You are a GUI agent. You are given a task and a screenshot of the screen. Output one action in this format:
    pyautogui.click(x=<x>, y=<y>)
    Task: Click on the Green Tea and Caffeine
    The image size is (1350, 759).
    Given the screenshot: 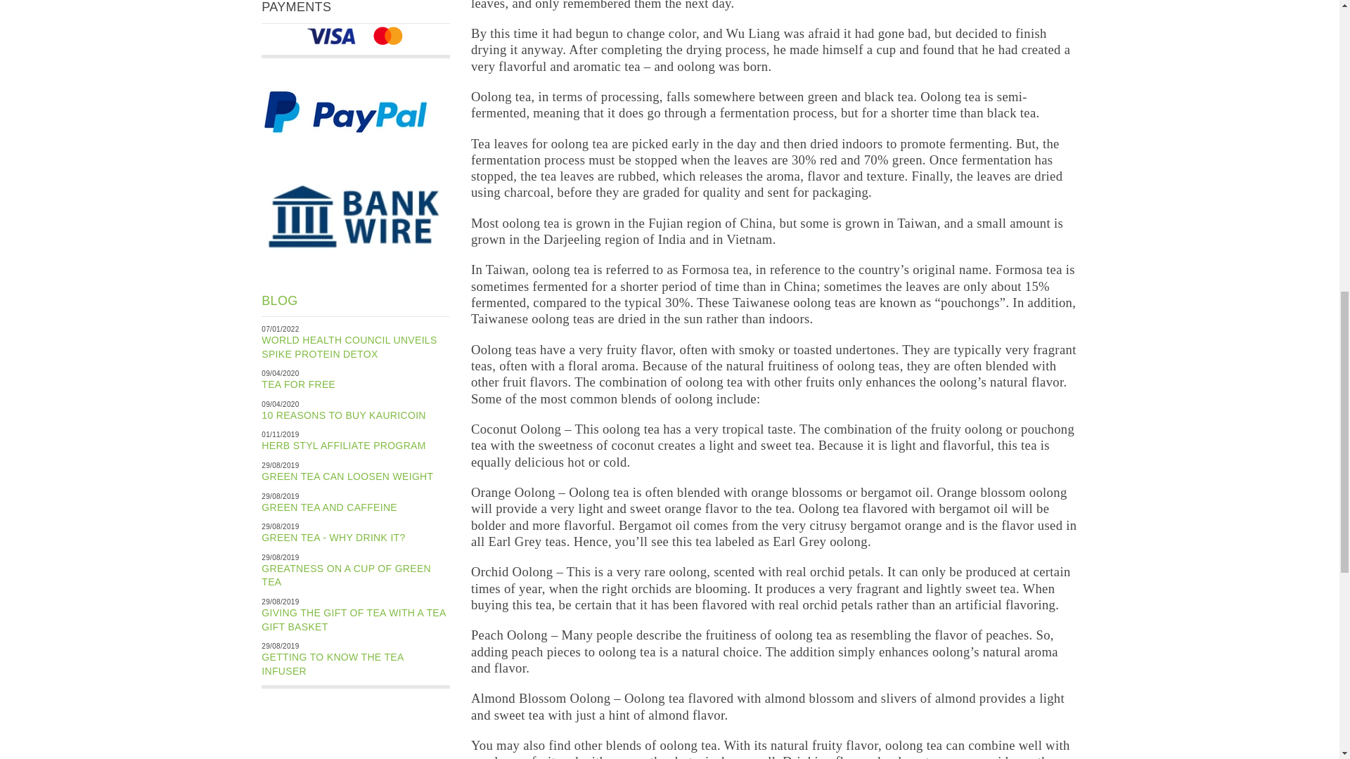 What is the action you would take?
    pyautogui.click(x=329, y=507)
    